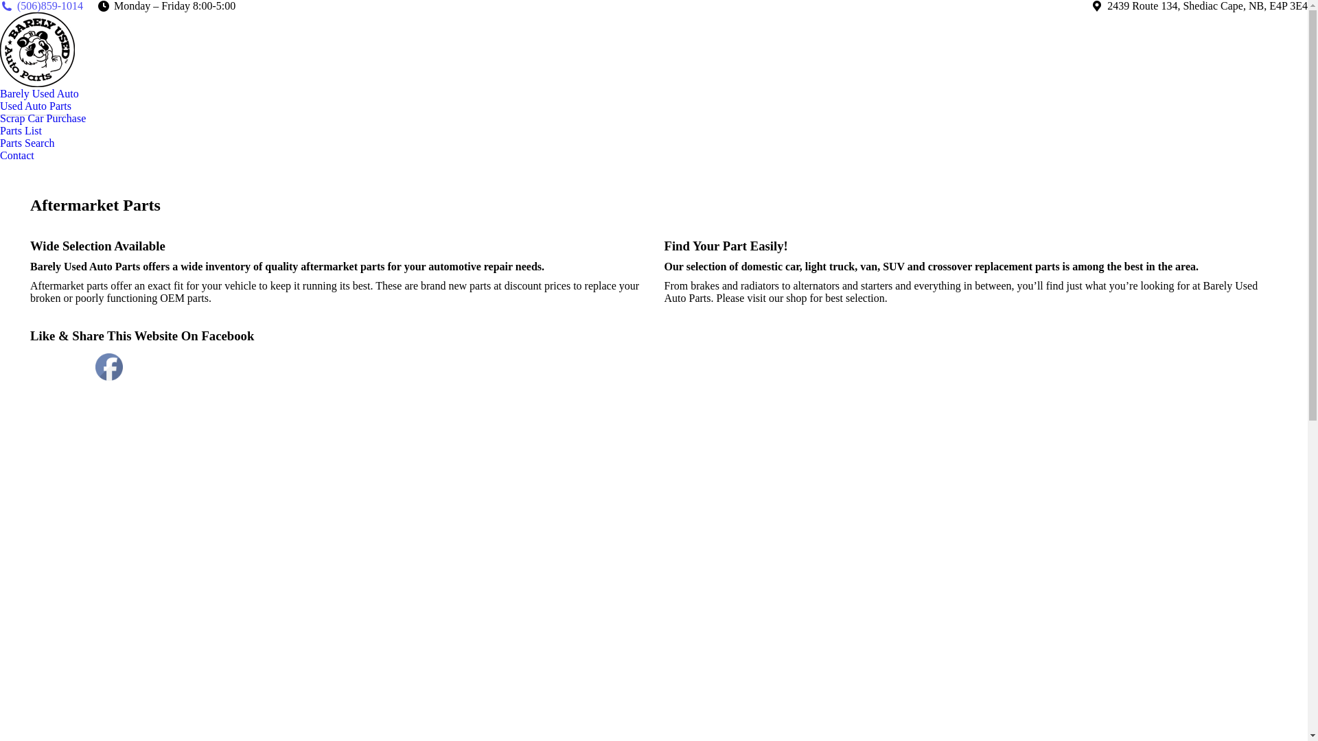 The image size is (1318, 741). What do you see at coordinates (109, 367) in the screenshot?
I see `Facebook` at bounding box center [109, 367].